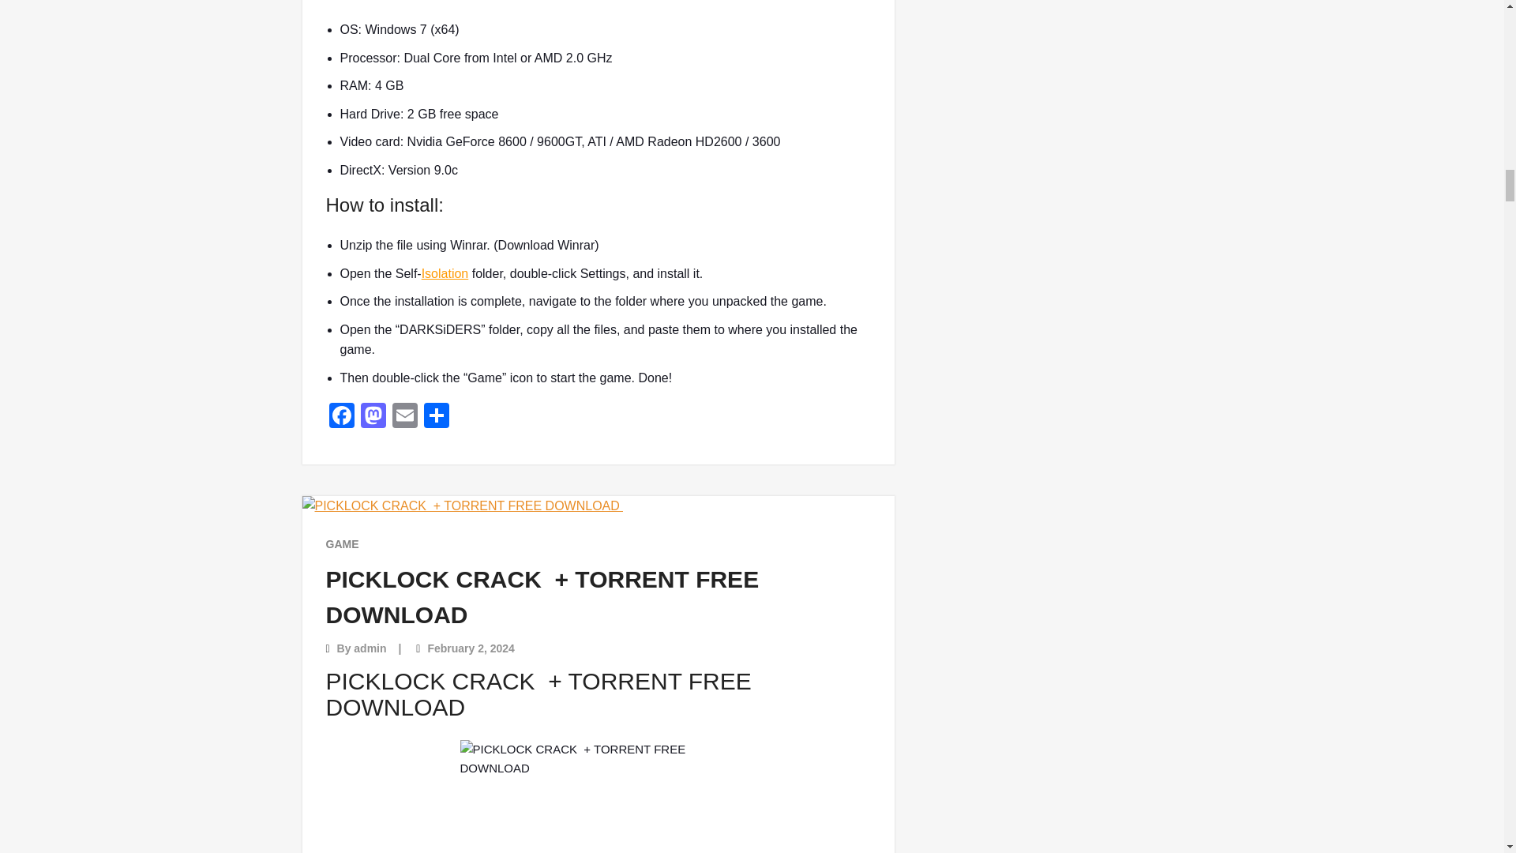 The image size is (1516, 853). Describe the element at coordinates (341, 543) in the screenshot. I see `GAME` at that location.